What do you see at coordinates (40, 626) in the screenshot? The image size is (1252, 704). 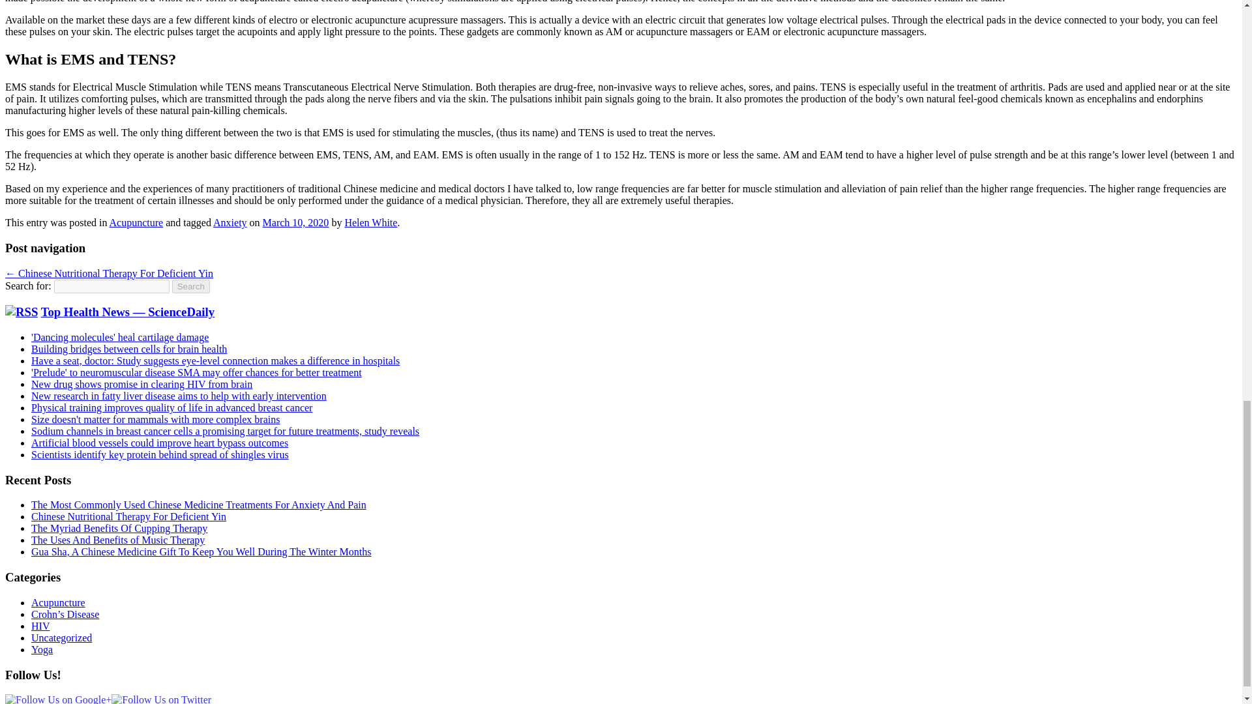 I see `HIV` at bounding box center [40, 626].